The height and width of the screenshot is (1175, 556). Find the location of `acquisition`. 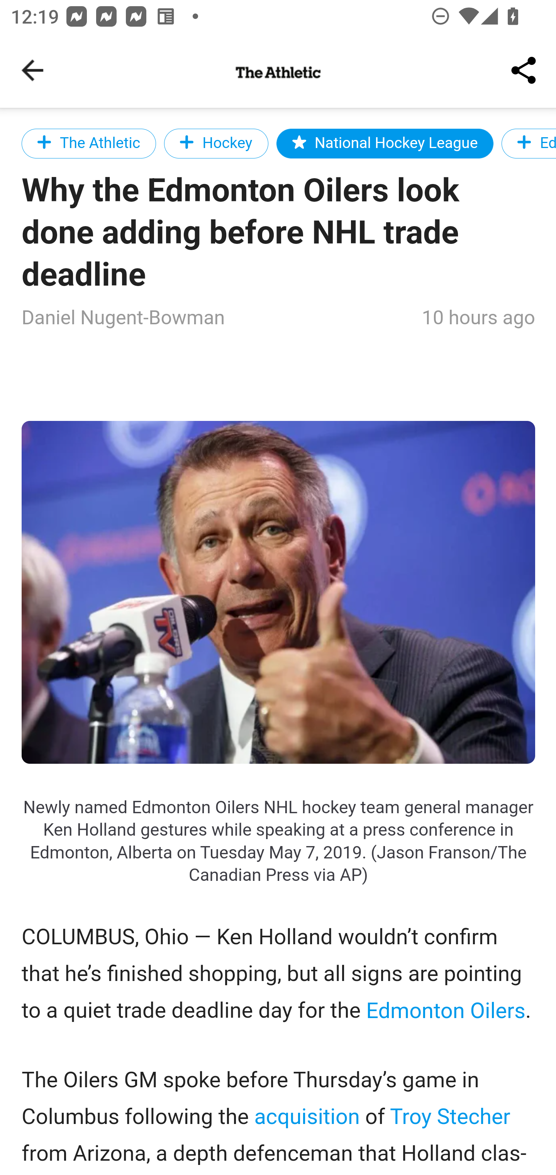

acquisition is located at coordinates (307, 1117).